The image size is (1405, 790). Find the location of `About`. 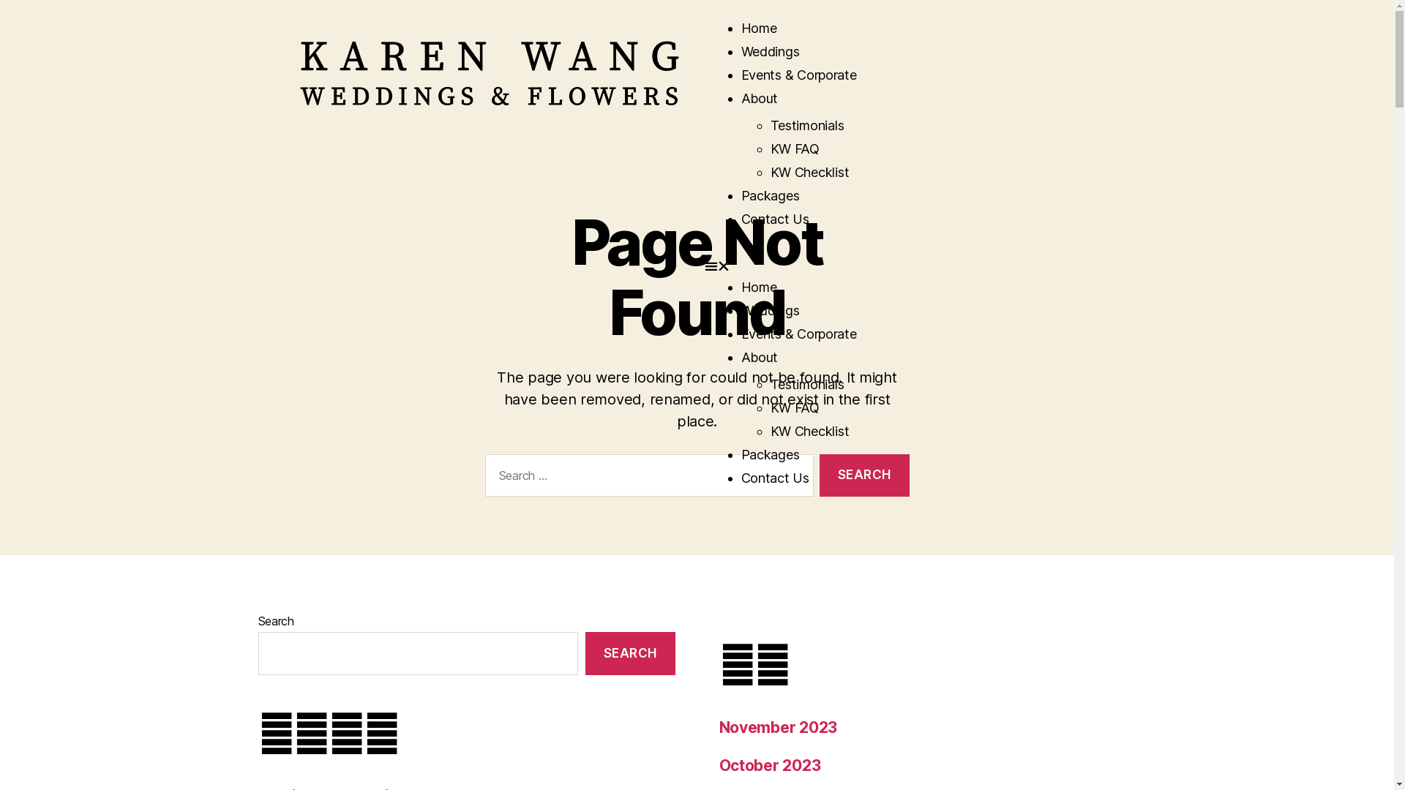

About is located at coordinates (760, 357).